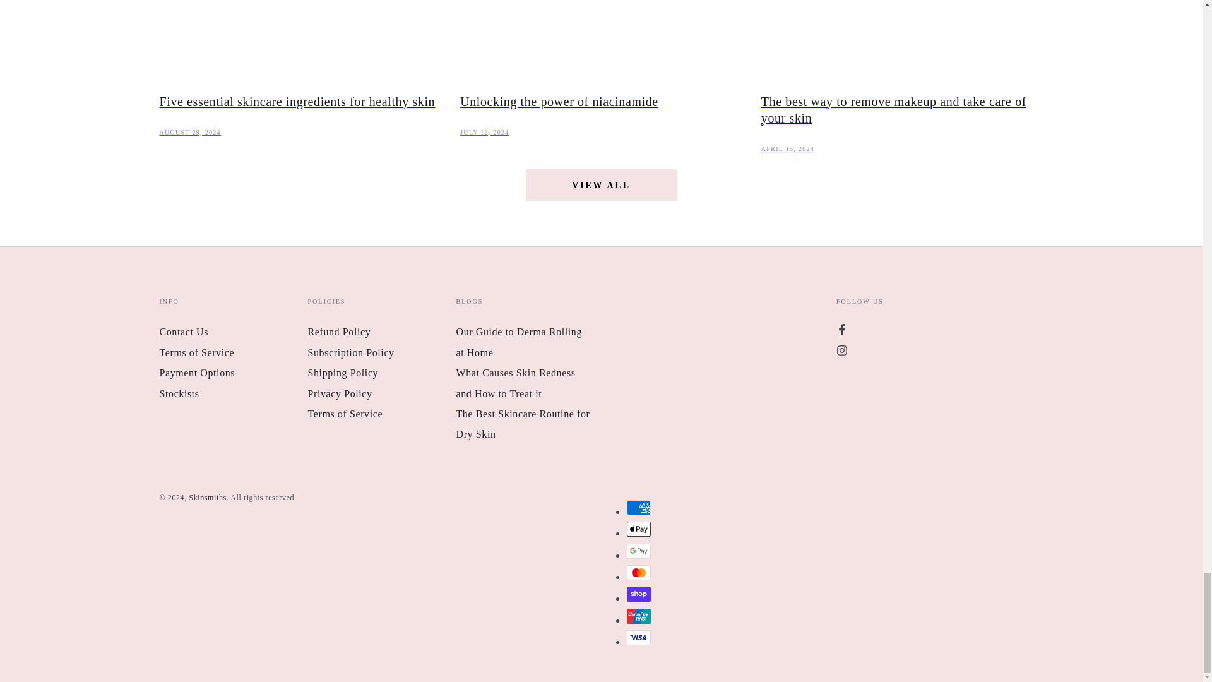 The image size is (1212, 682). I want to click on American Express, so click(638, 508).